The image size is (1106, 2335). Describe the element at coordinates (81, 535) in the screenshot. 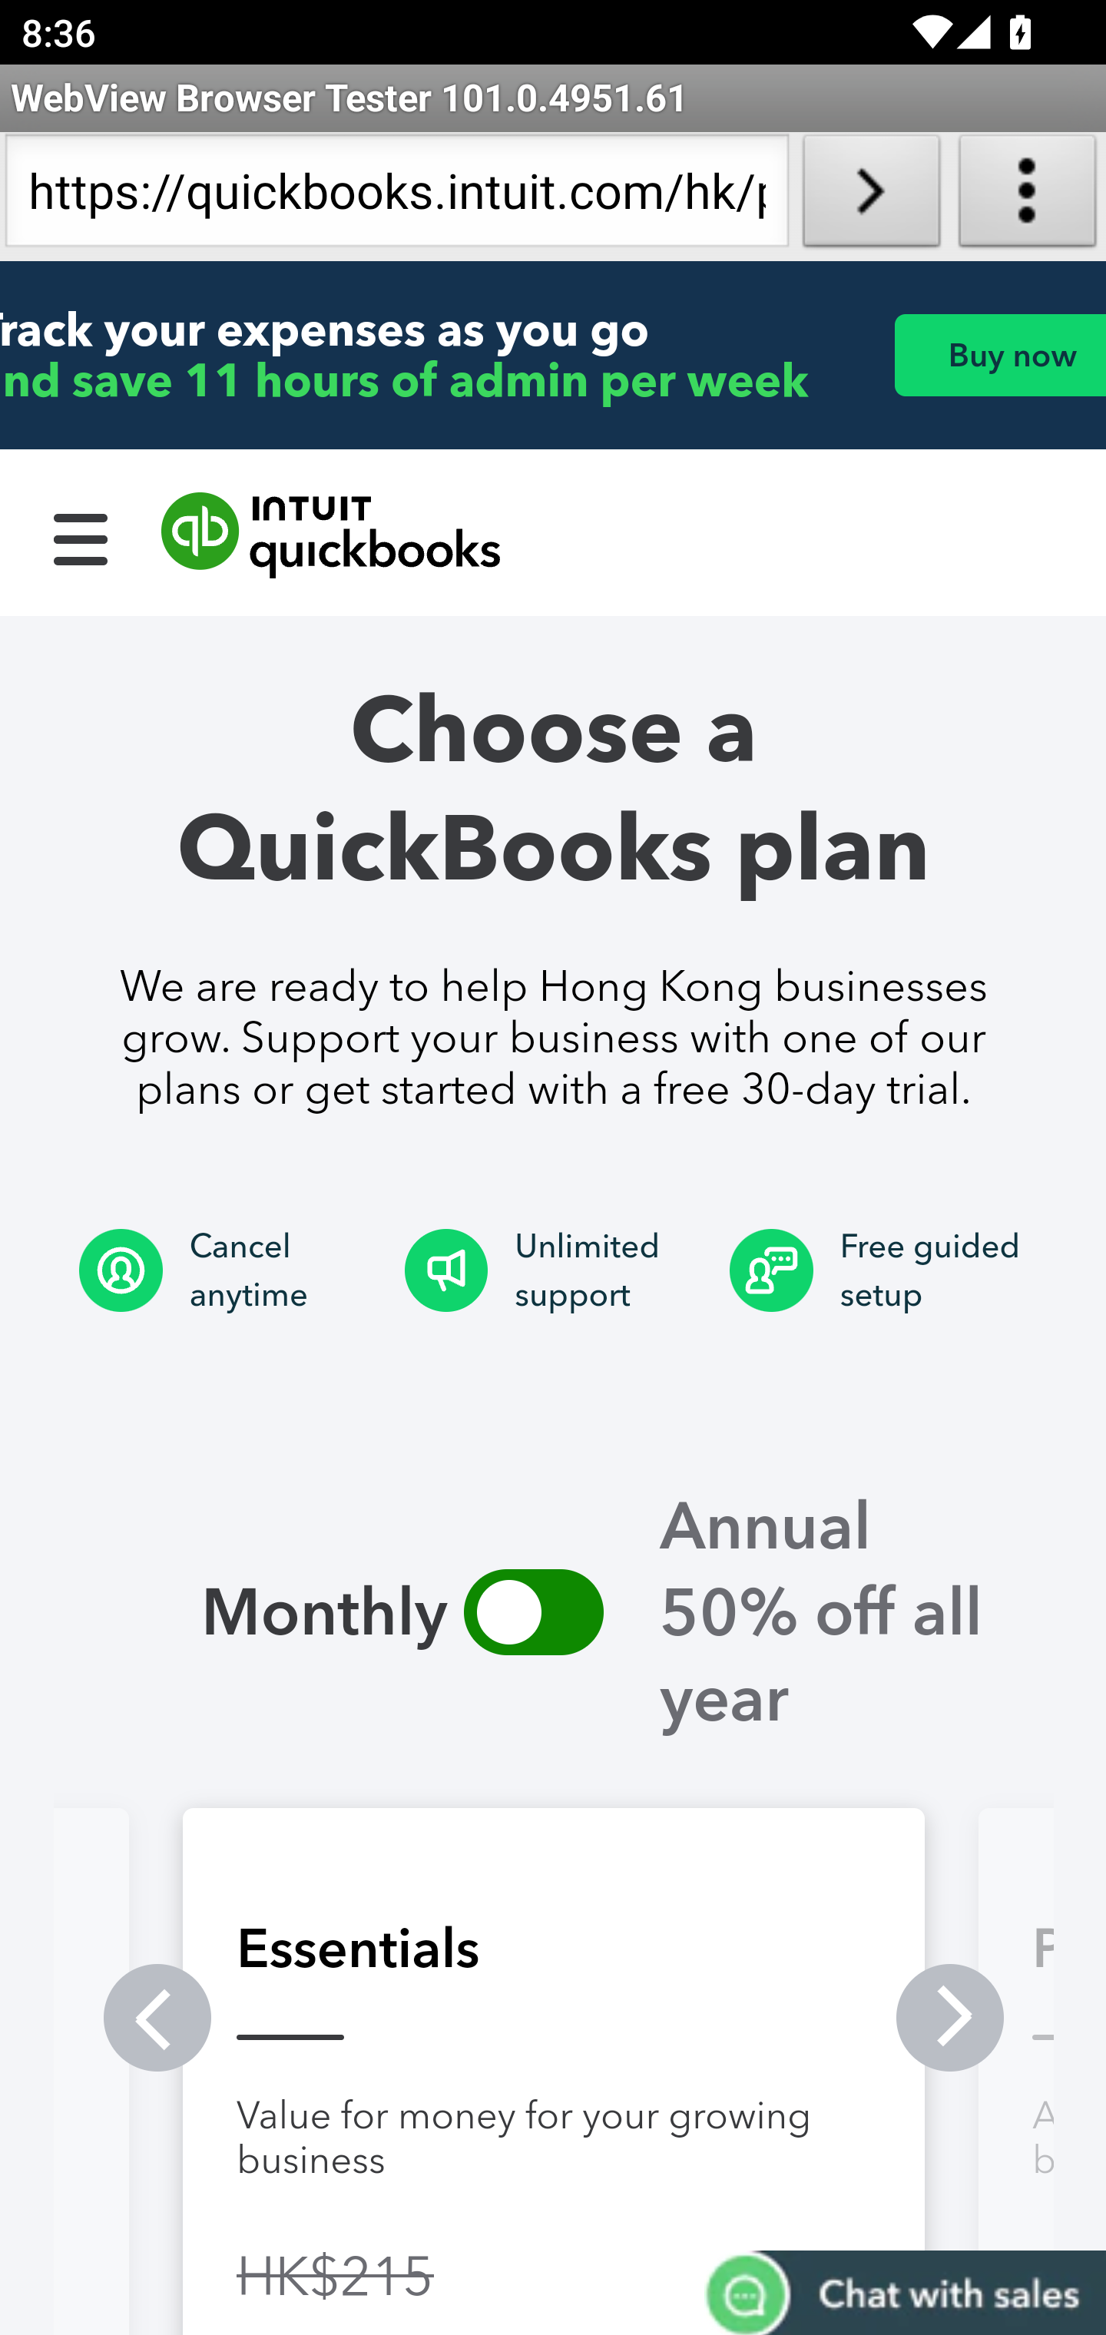

I see `quickbooks-mobile-burger` at that location.